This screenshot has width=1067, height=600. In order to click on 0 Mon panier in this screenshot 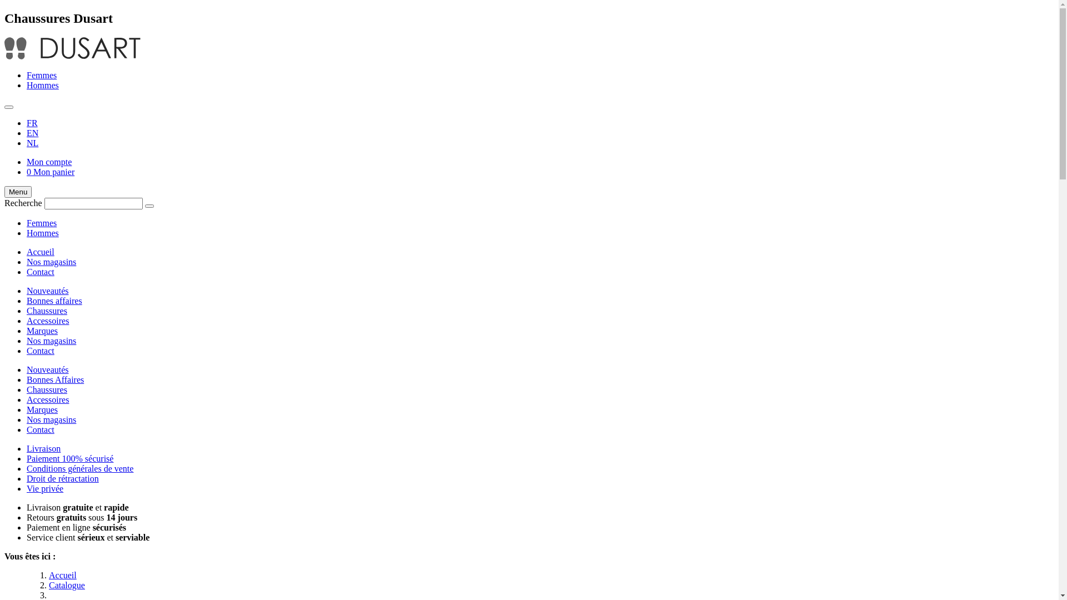, I will do `click(51, 172)`.